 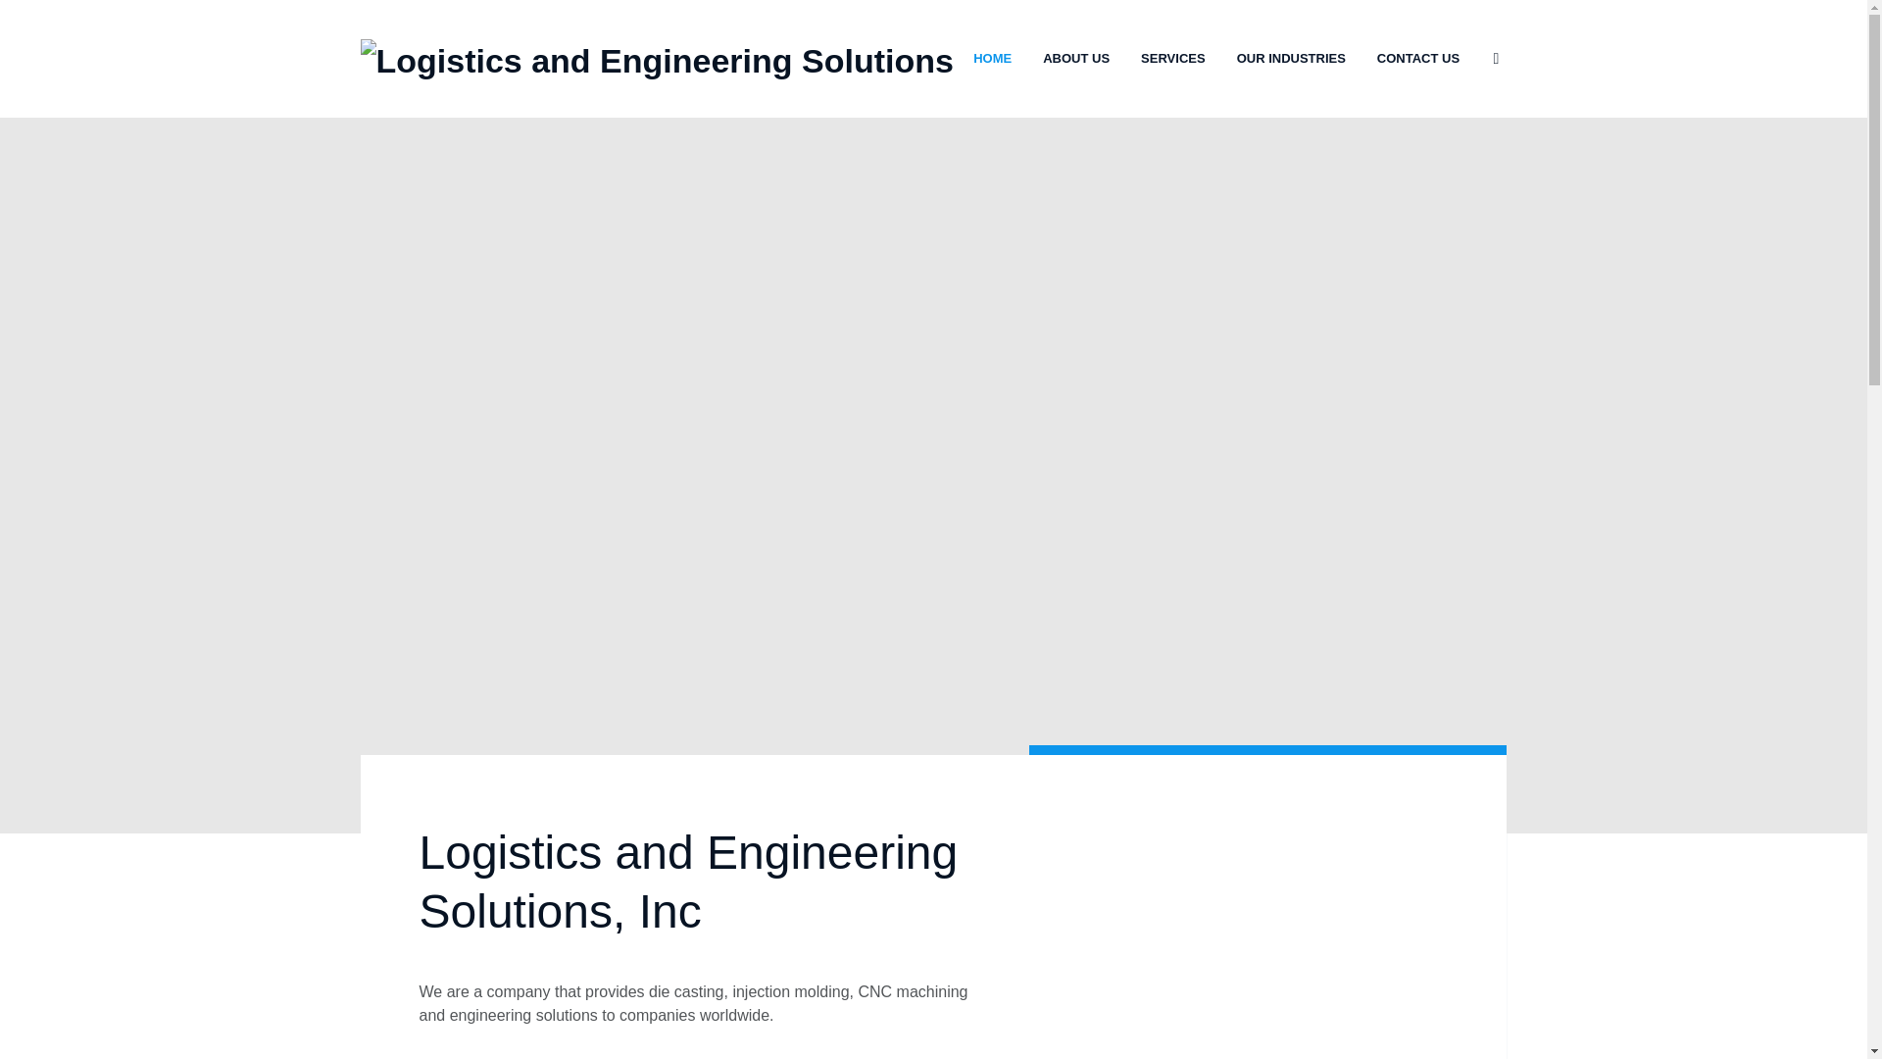 I want to click on Logistics and Engineering Solutions, so click(x=657, y=61).